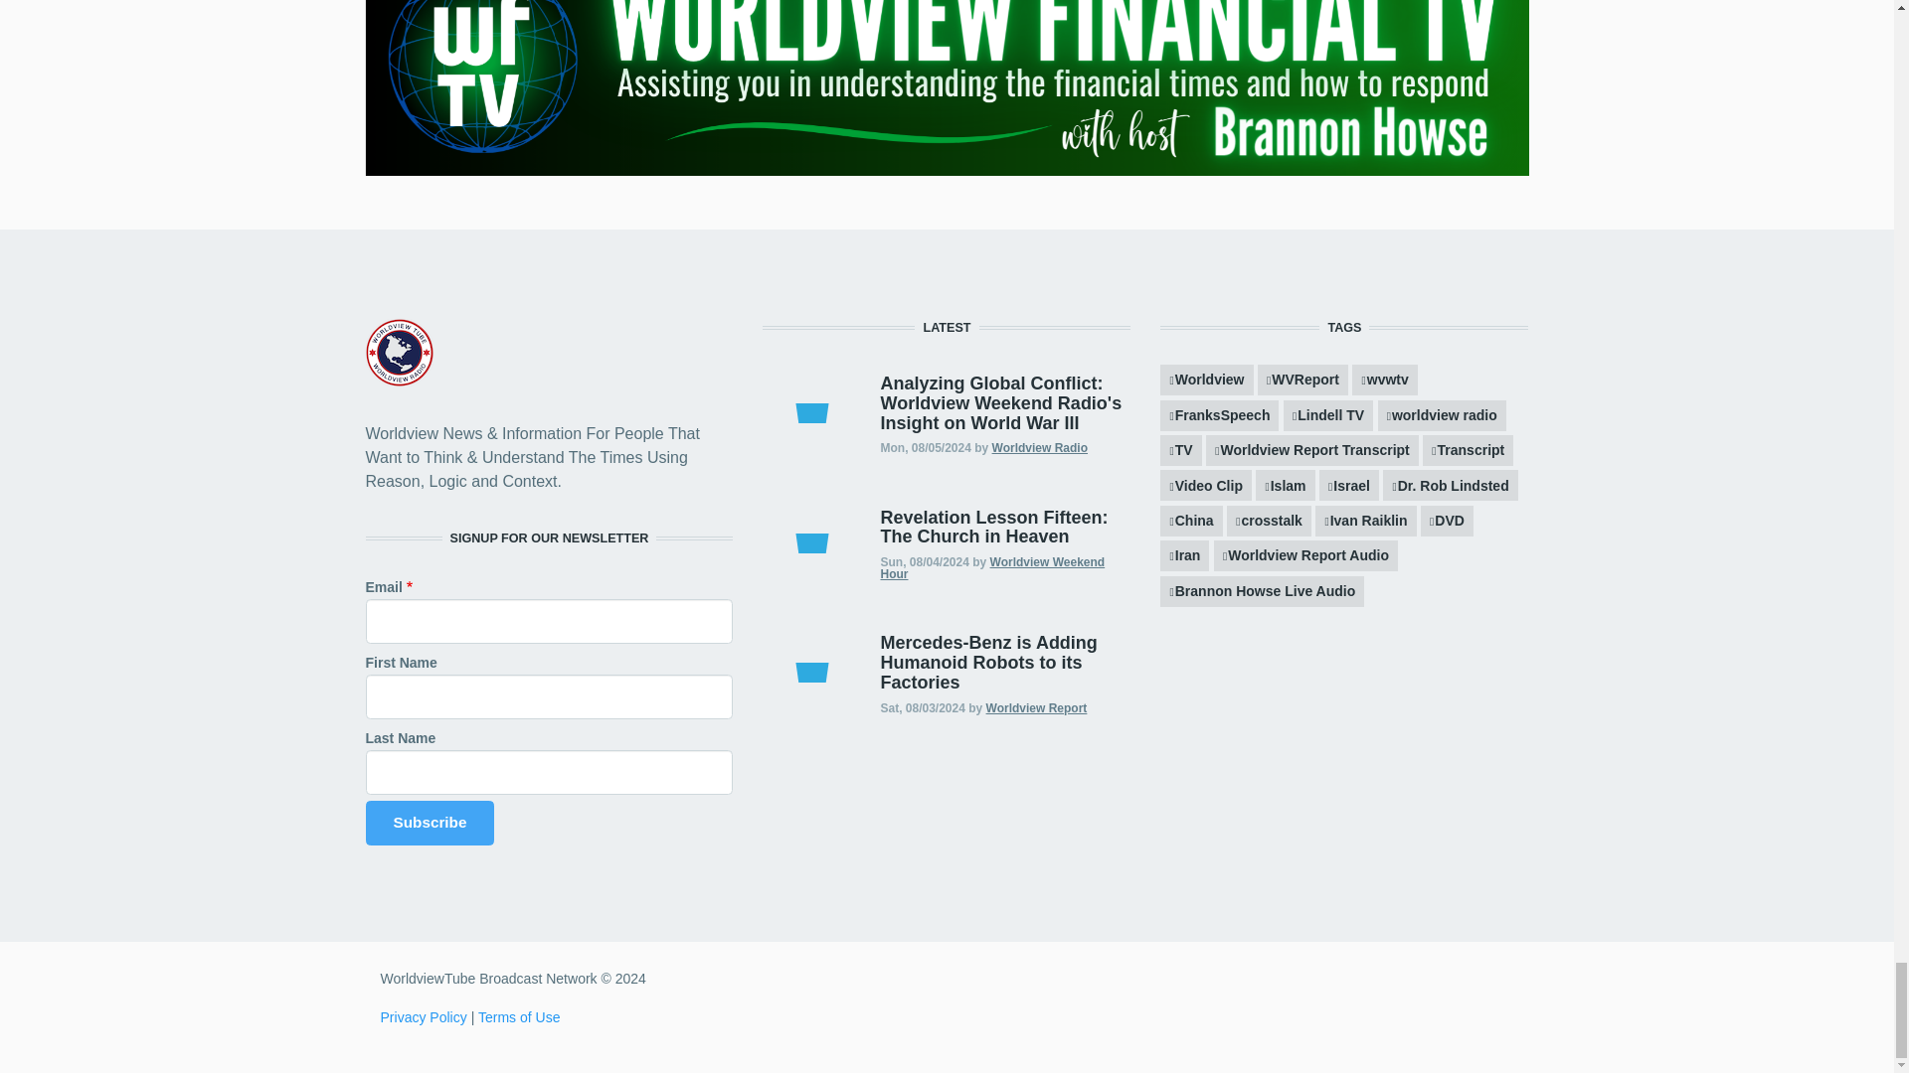 The width and height of the screenshot is (1909, 1073). I want to click on Subscribe, so click(430, 823).